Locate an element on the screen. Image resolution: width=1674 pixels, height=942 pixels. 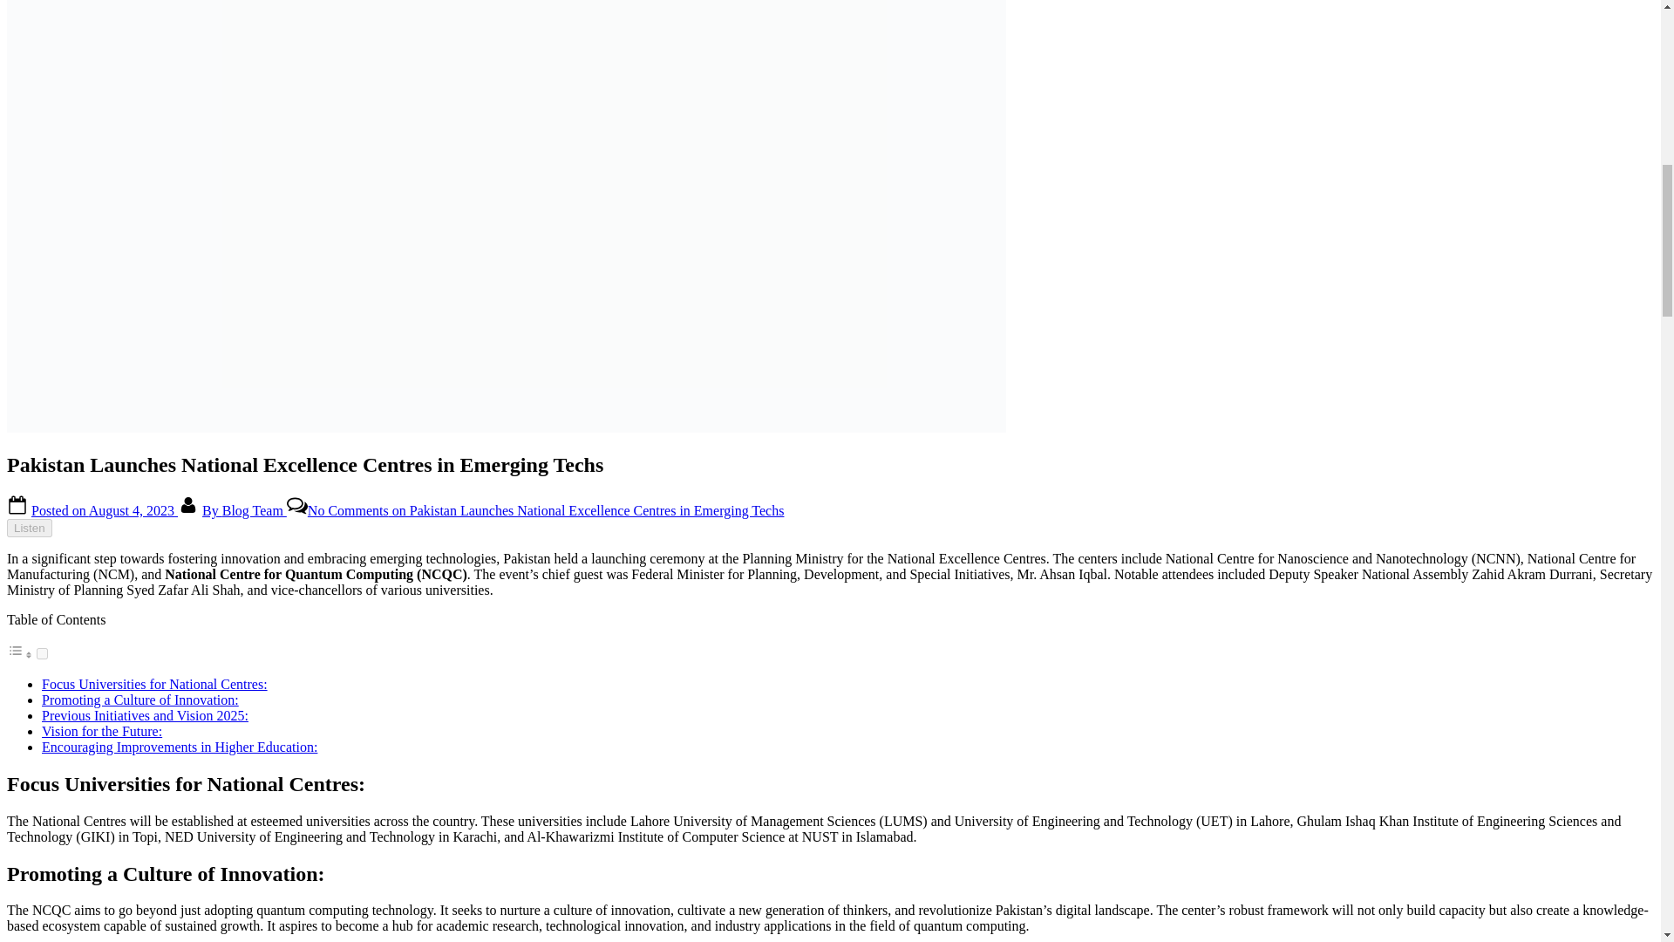
Focus Universities for National Centres: is located at coordinates (155, 684).